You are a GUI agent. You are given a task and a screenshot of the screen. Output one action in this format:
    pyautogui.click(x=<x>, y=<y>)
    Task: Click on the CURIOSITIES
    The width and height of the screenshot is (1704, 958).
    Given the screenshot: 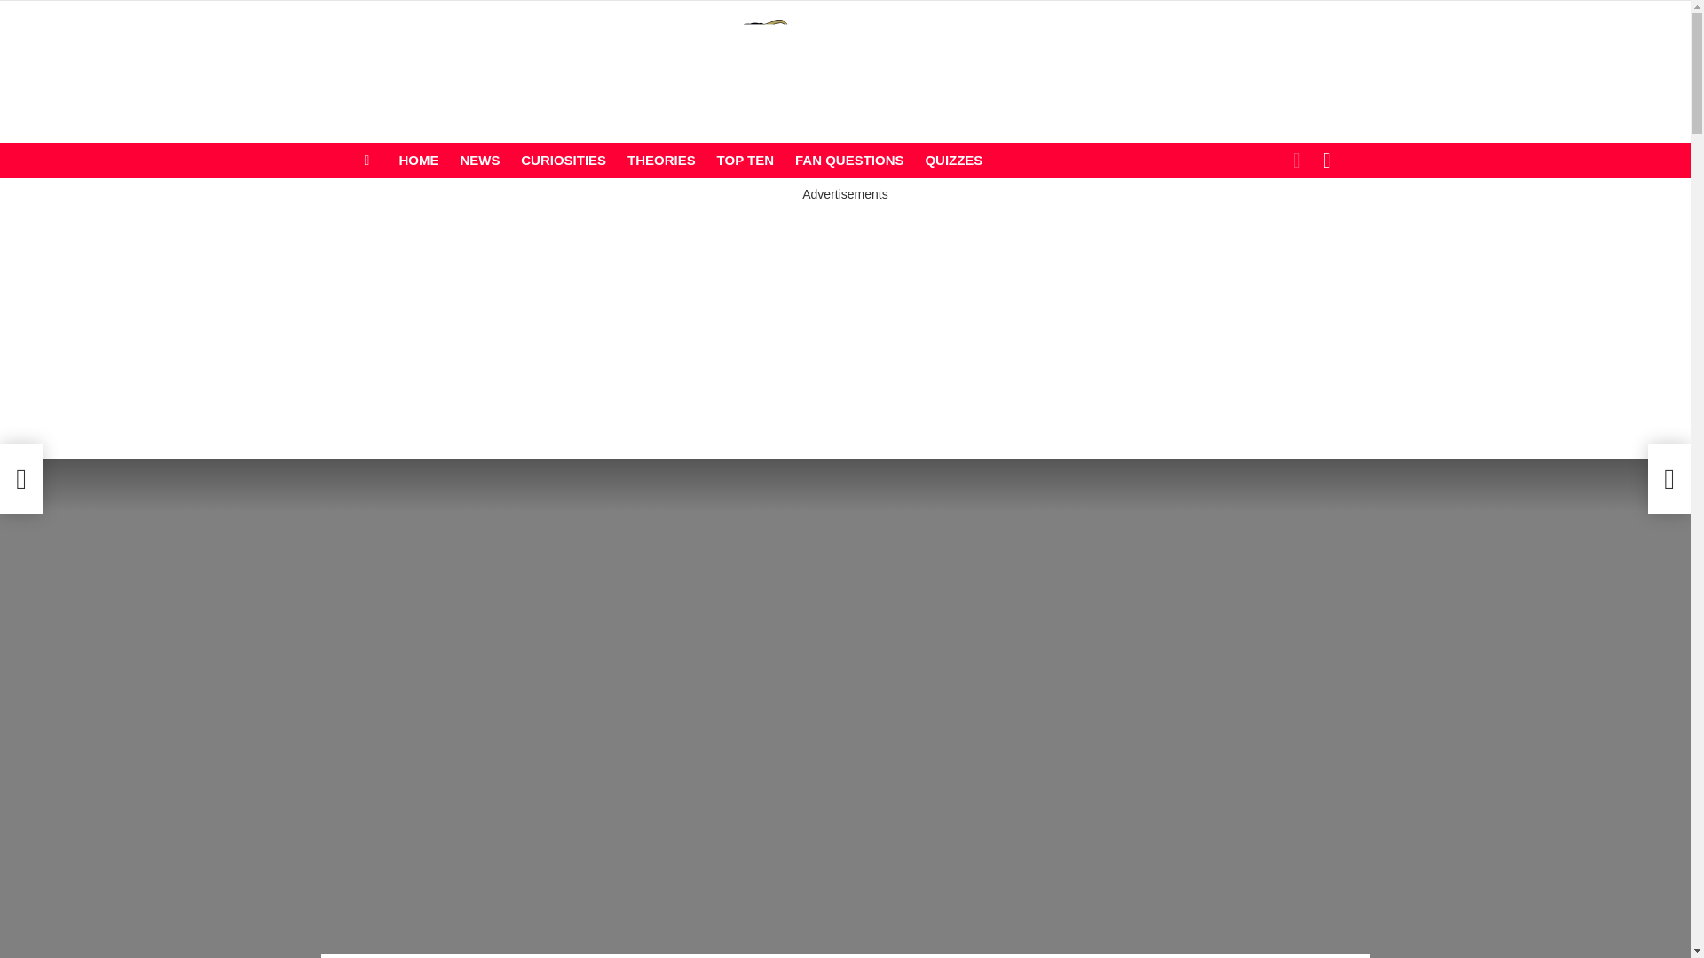 What is the action you would take?
    pyautogui.click(x=564, y=160)
    